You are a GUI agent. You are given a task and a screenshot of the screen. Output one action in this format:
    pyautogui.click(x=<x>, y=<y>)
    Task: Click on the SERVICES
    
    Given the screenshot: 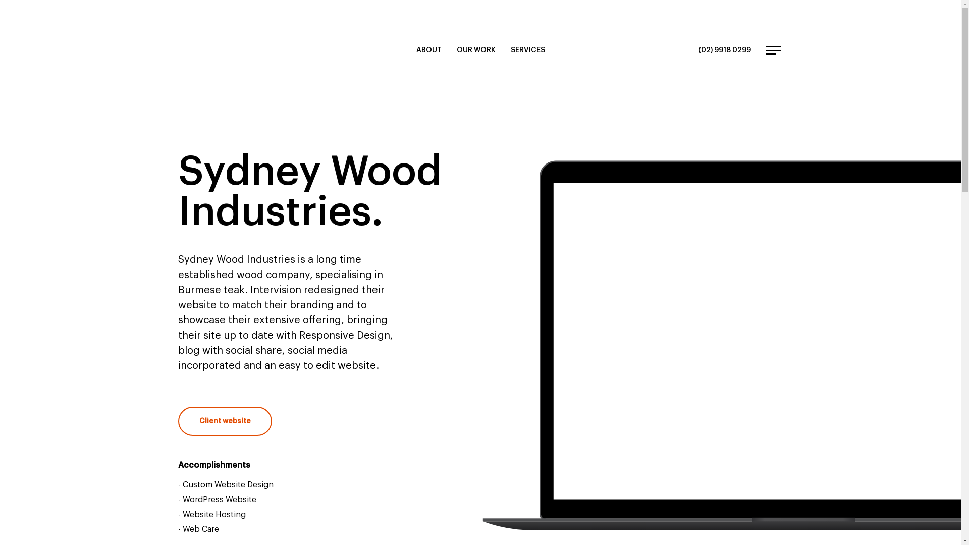 What is the action you would take?
    pyautogui.click(x=528, y=50)
    